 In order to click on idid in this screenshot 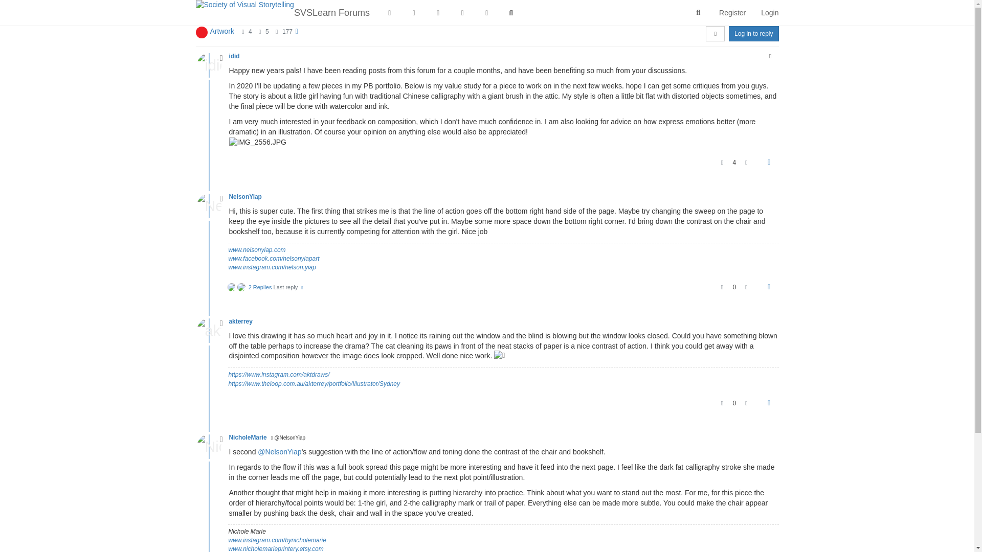, I will do `click(234, 56)`.